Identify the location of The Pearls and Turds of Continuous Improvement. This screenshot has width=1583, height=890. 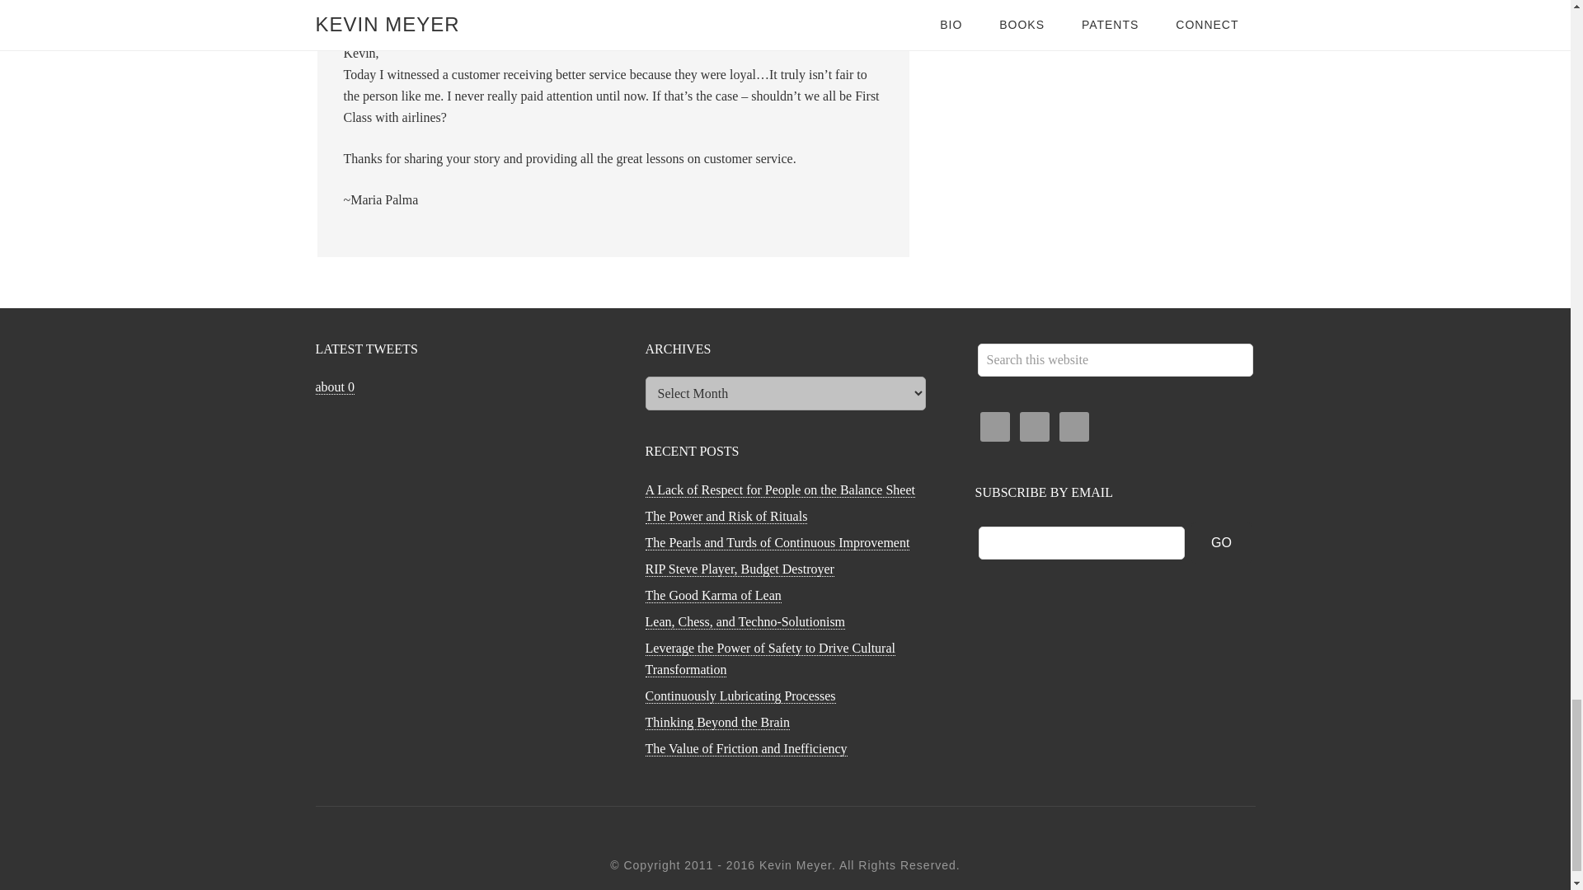
(777, 543).